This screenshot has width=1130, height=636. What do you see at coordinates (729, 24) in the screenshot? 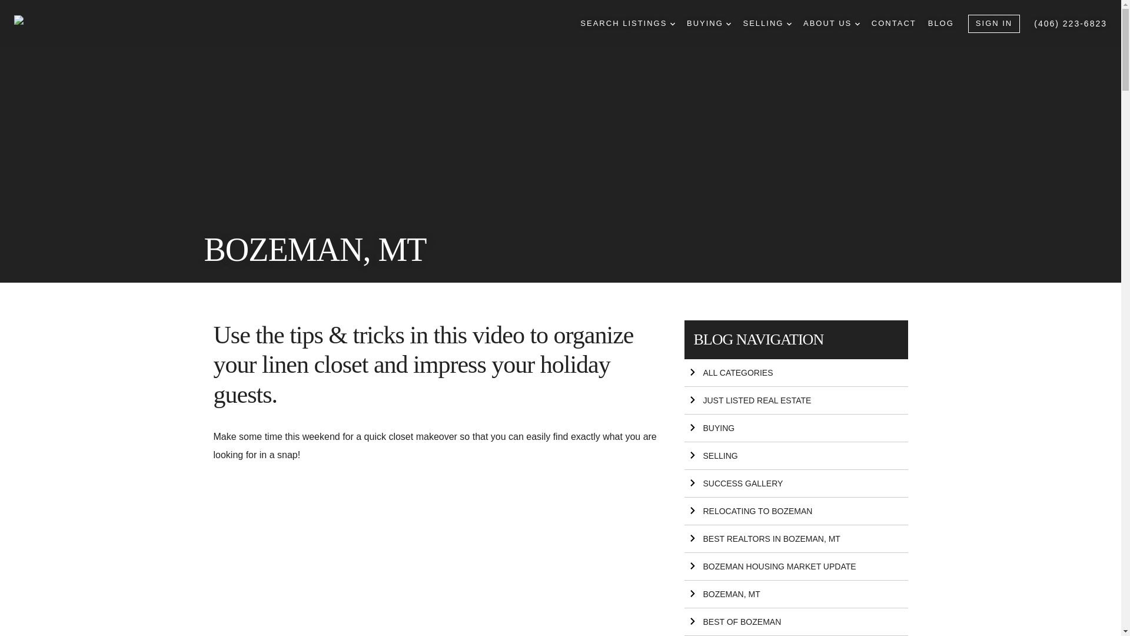
I see `DROPDOWN ARROW` at bounding box center [729, 24].